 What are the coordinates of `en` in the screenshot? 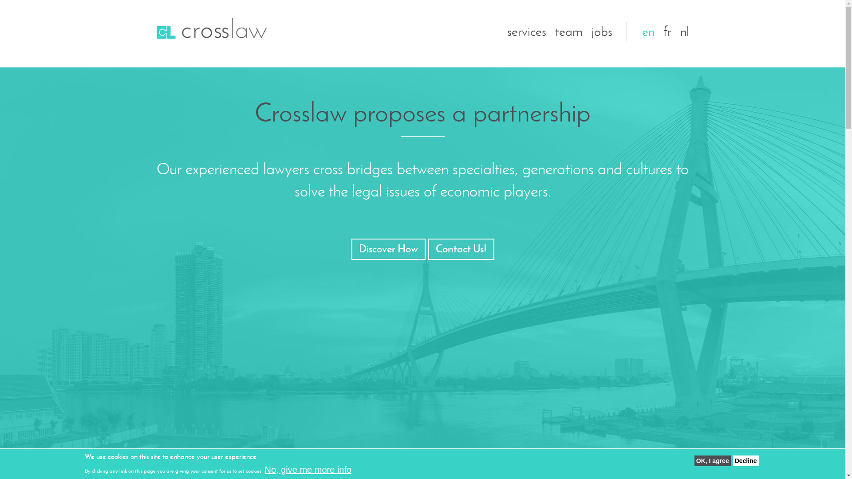 It's located at (648, 31).